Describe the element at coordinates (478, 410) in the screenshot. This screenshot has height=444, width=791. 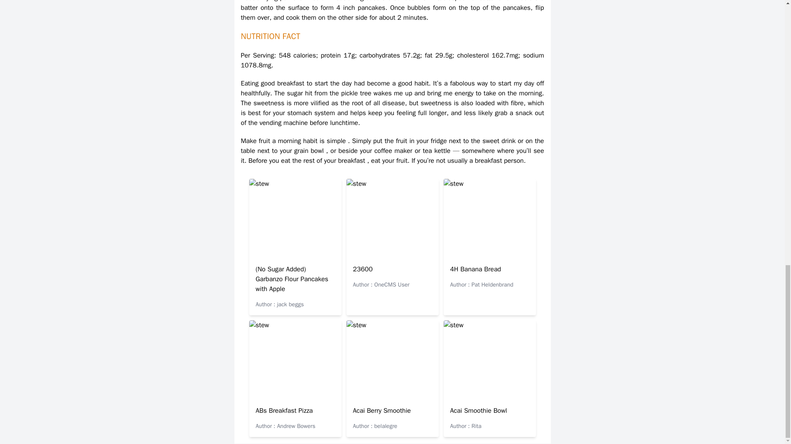
I see `Acai Smoothie Bowl` at that location.